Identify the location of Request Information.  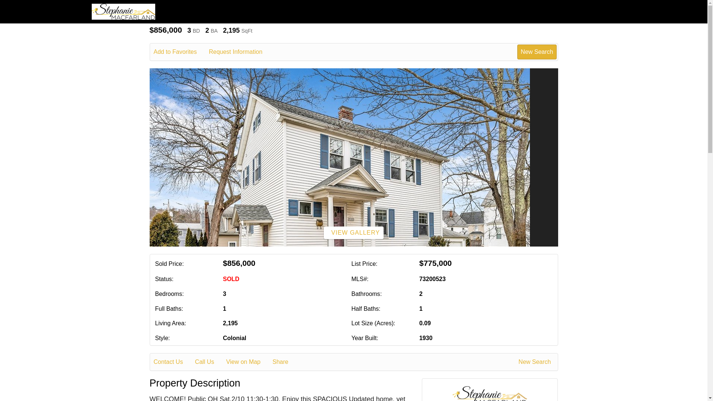
(241, 52).